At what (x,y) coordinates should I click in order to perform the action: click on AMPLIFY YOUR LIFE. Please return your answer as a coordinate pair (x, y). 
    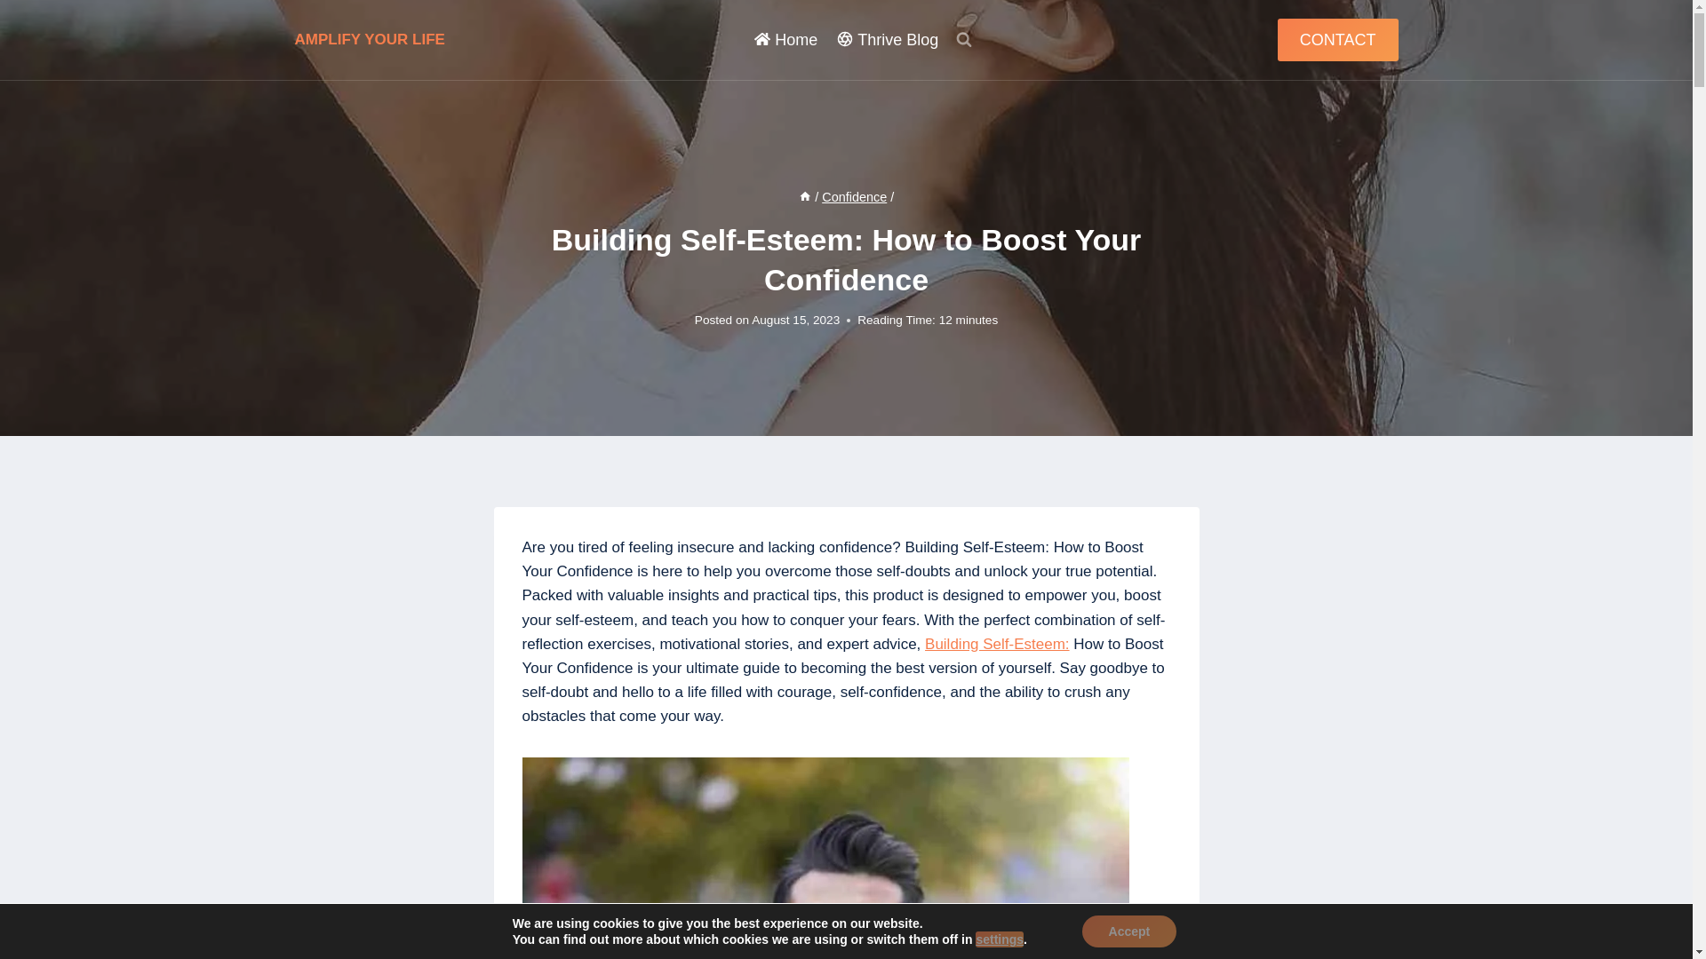
    Looking at the image, I should click on (370, 39).